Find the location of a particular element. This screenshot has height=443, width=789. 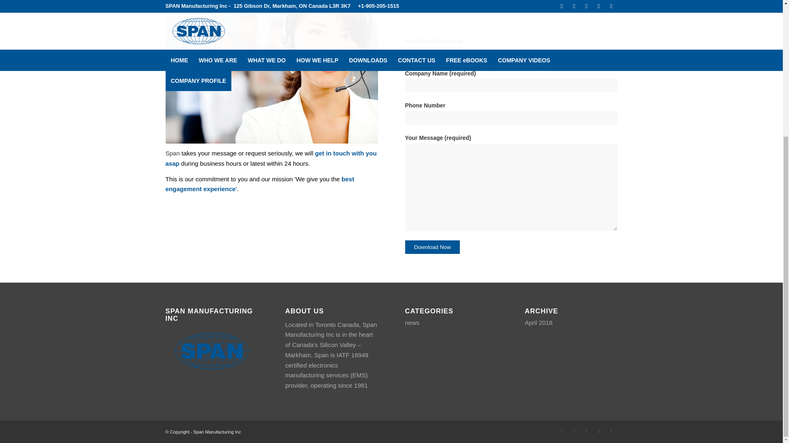

Facebook is located at coordinates (561, 431).